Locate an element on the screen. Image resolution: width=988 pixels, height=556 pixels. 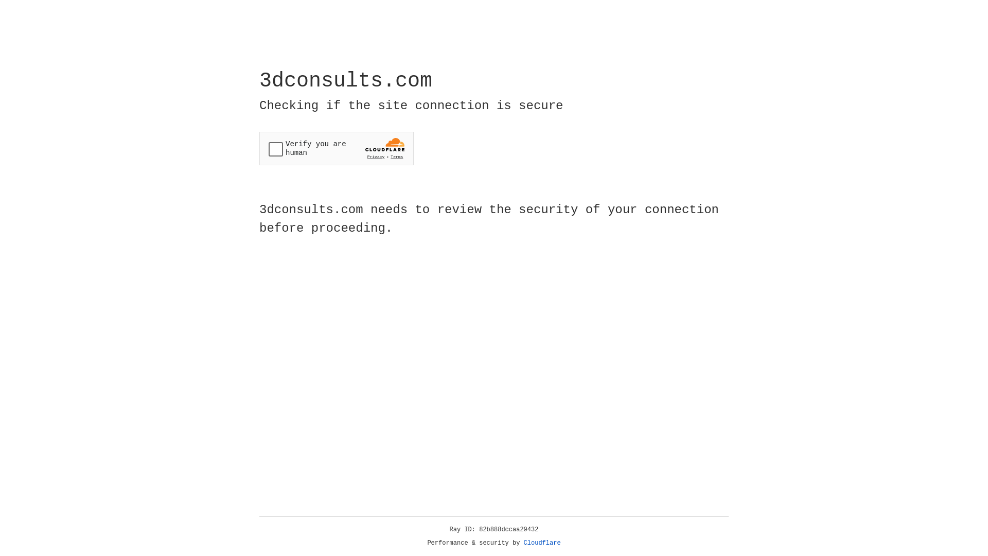
Cloudflare is located at coordinates (542, 543).